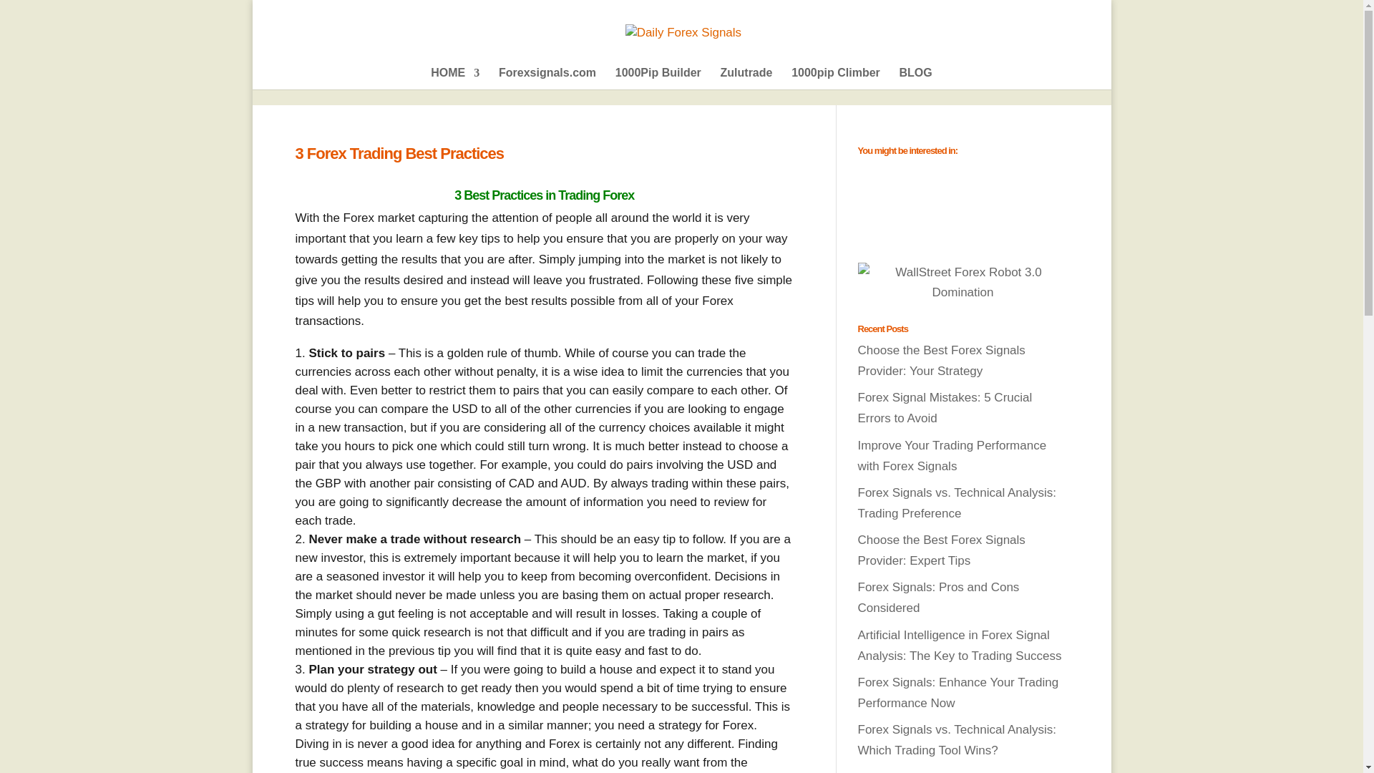 Image resolution: width=1374 pixels, height=773 pixels. Describe the element at coordinates (945, 408) in the screenshot. I see `Forex Signal Mistakes: 5 Crucial Errors to Avoid` at that location.